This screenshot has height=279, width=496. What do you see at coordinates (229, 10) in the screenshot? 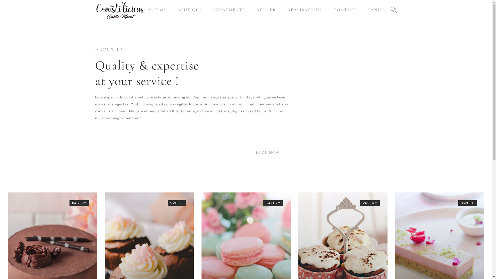
I see `EVENEMENTS` at bounding box center [229, 10].